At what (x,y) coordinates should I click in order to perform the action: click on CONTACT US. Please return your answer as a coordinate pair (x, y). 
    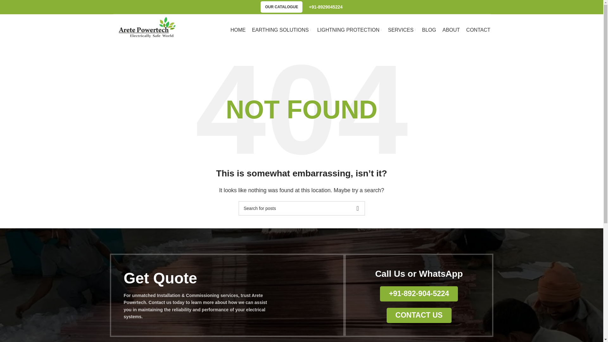
    Looking at the image, I should click on (419, 315).